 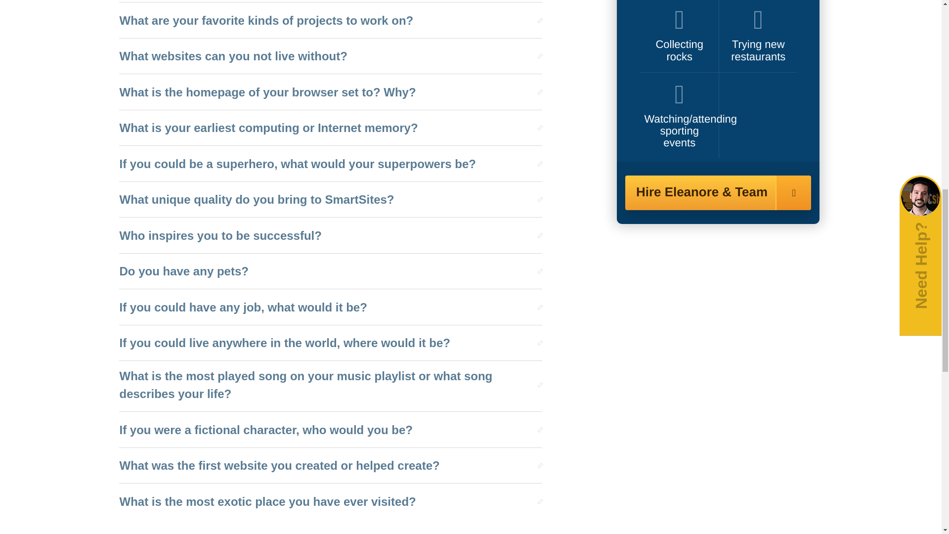 What do you see at coordinates (326, 56) in the screenshot?
I see `What websites can you not live without?` at bounding box center [326, 56].